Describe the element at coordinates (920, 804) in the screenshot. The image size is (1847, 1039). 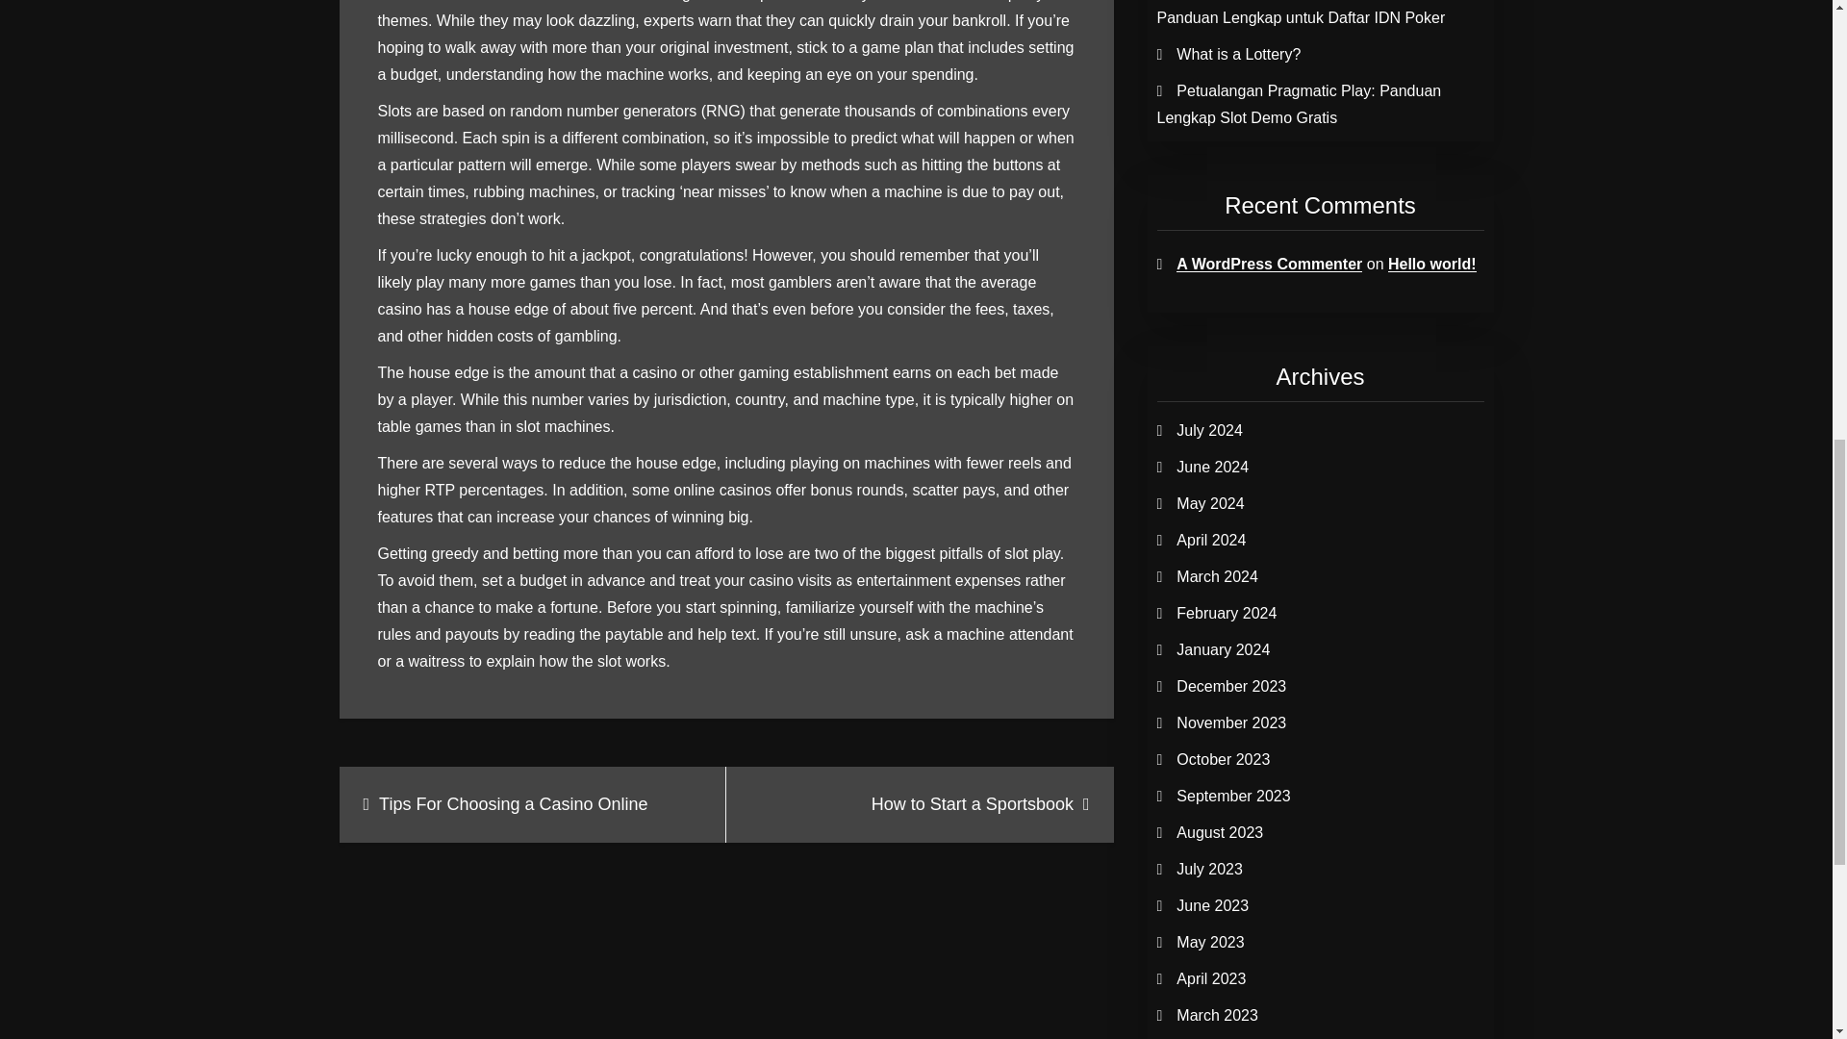
I see `How to Start a Sportsbook` at that location.